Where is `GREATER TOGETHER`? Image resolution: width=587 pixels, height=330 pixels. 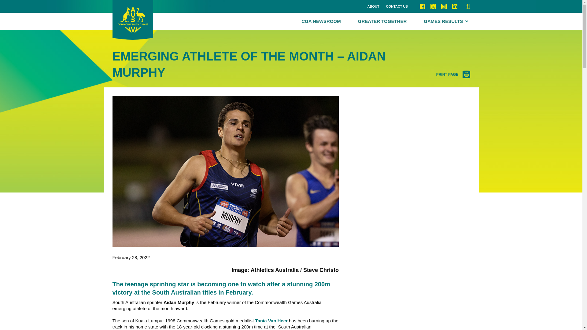 GREATER TOGETHER is located at coordinates (382, 21).